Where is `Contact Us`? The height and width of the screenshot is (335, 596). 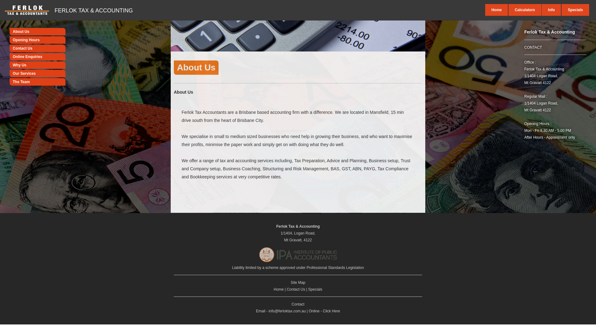 Contact Us is located at coordinates (38, 48).